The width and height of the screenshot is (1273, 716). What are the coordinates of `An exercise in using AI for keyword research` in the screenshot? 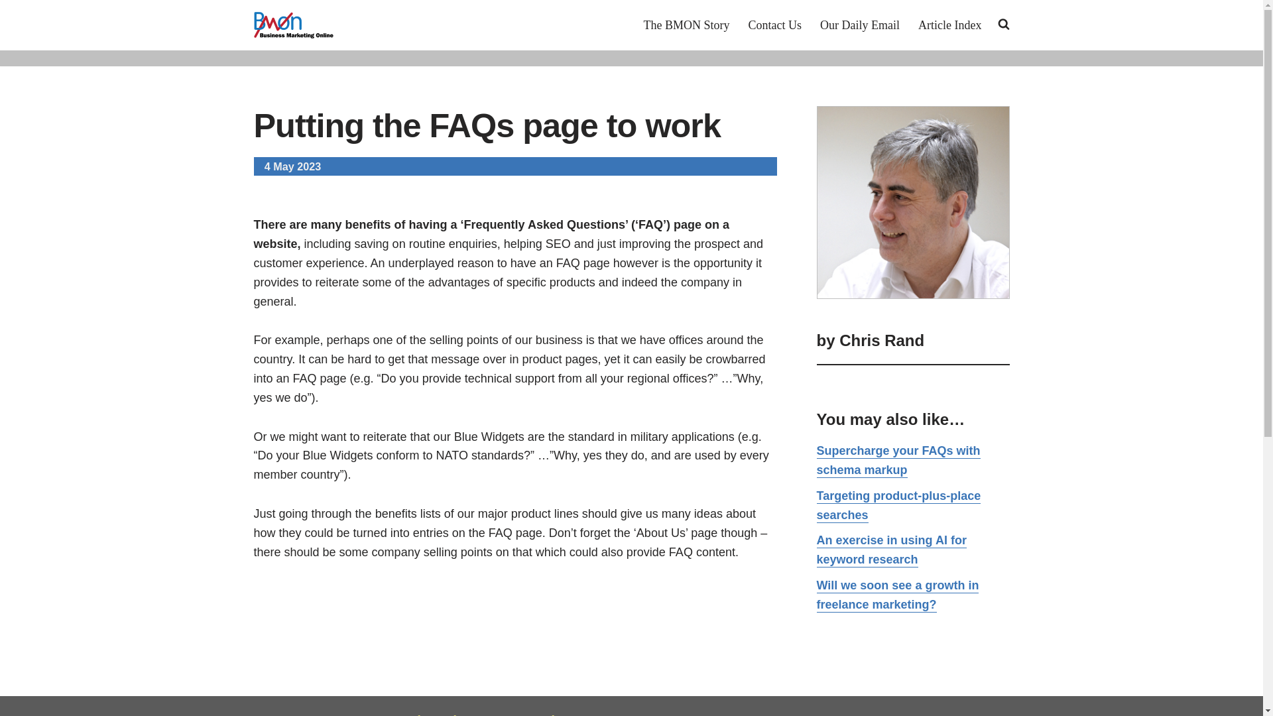 It's located at (891, 550).